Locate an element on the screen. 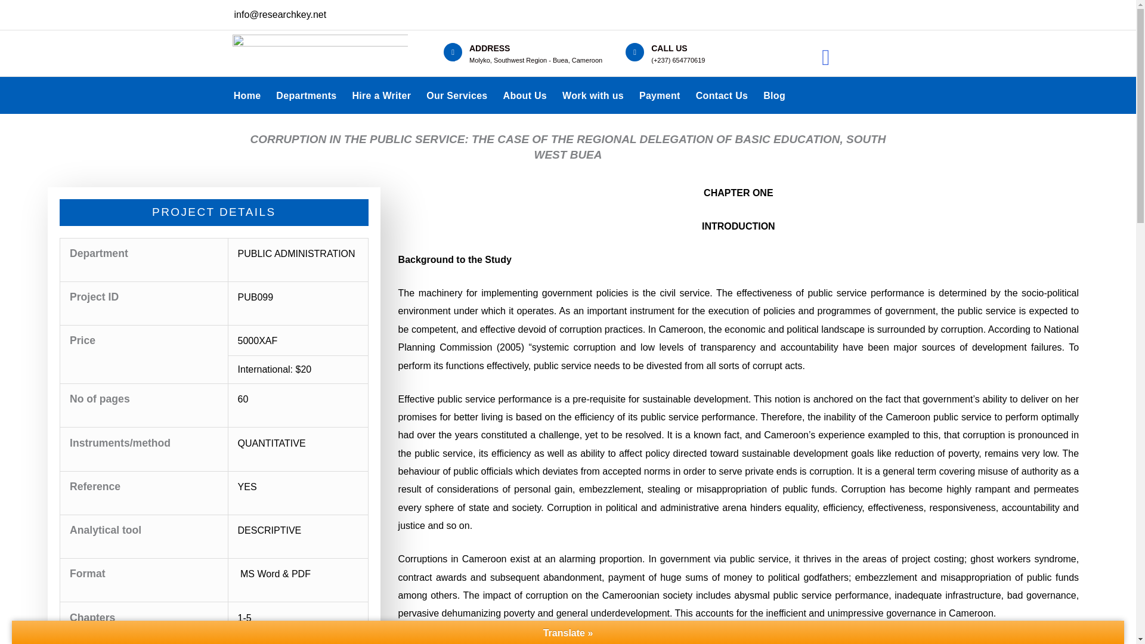 This screenshot has width=1145, height=644. Hire a Writer is located at coordinates (382, 95).